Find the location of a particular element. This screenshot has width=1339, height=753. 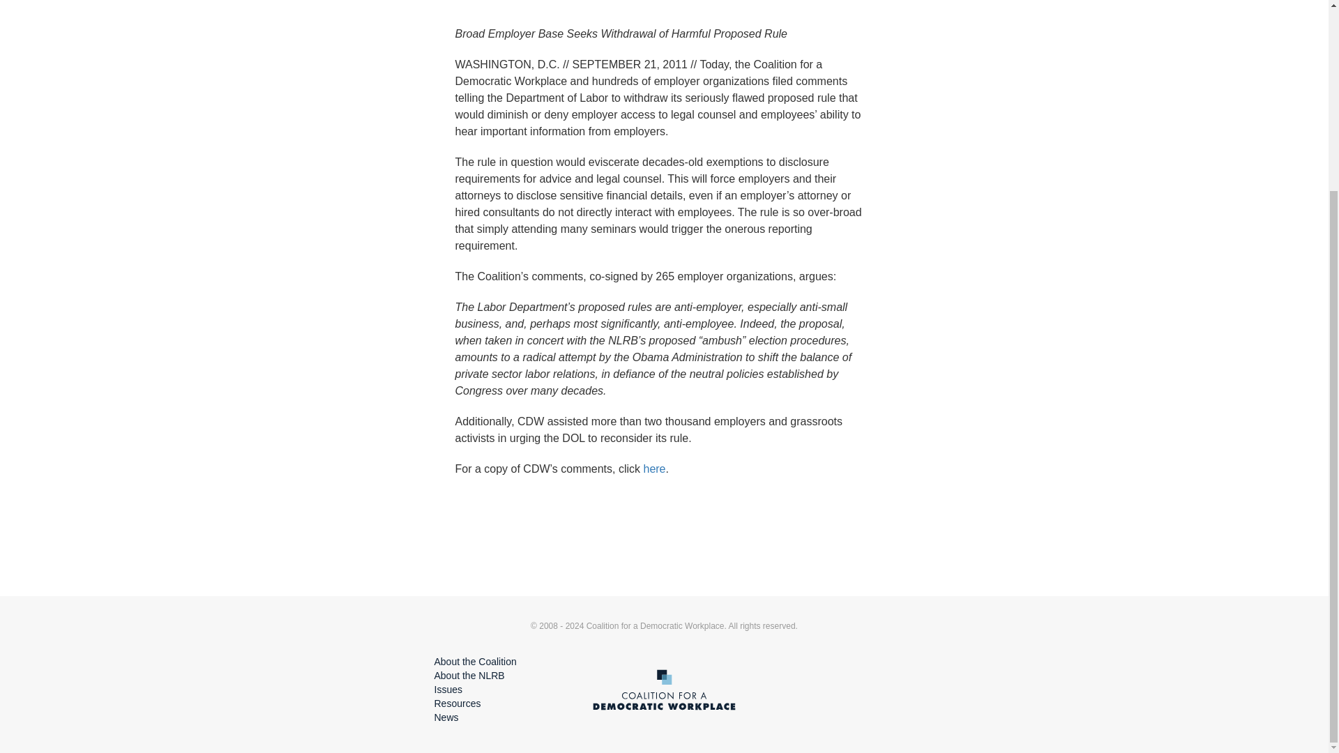

Issues is located at coordinates (448, 689).